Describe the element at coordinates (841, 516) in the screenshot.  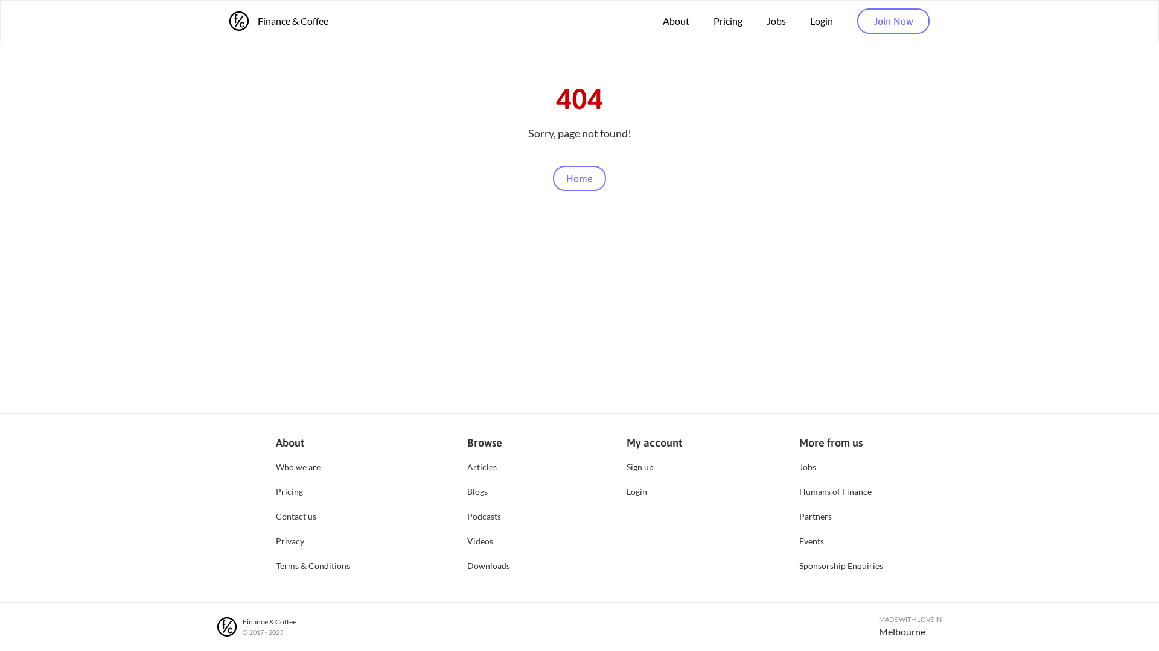
I see `Partners` at that location.